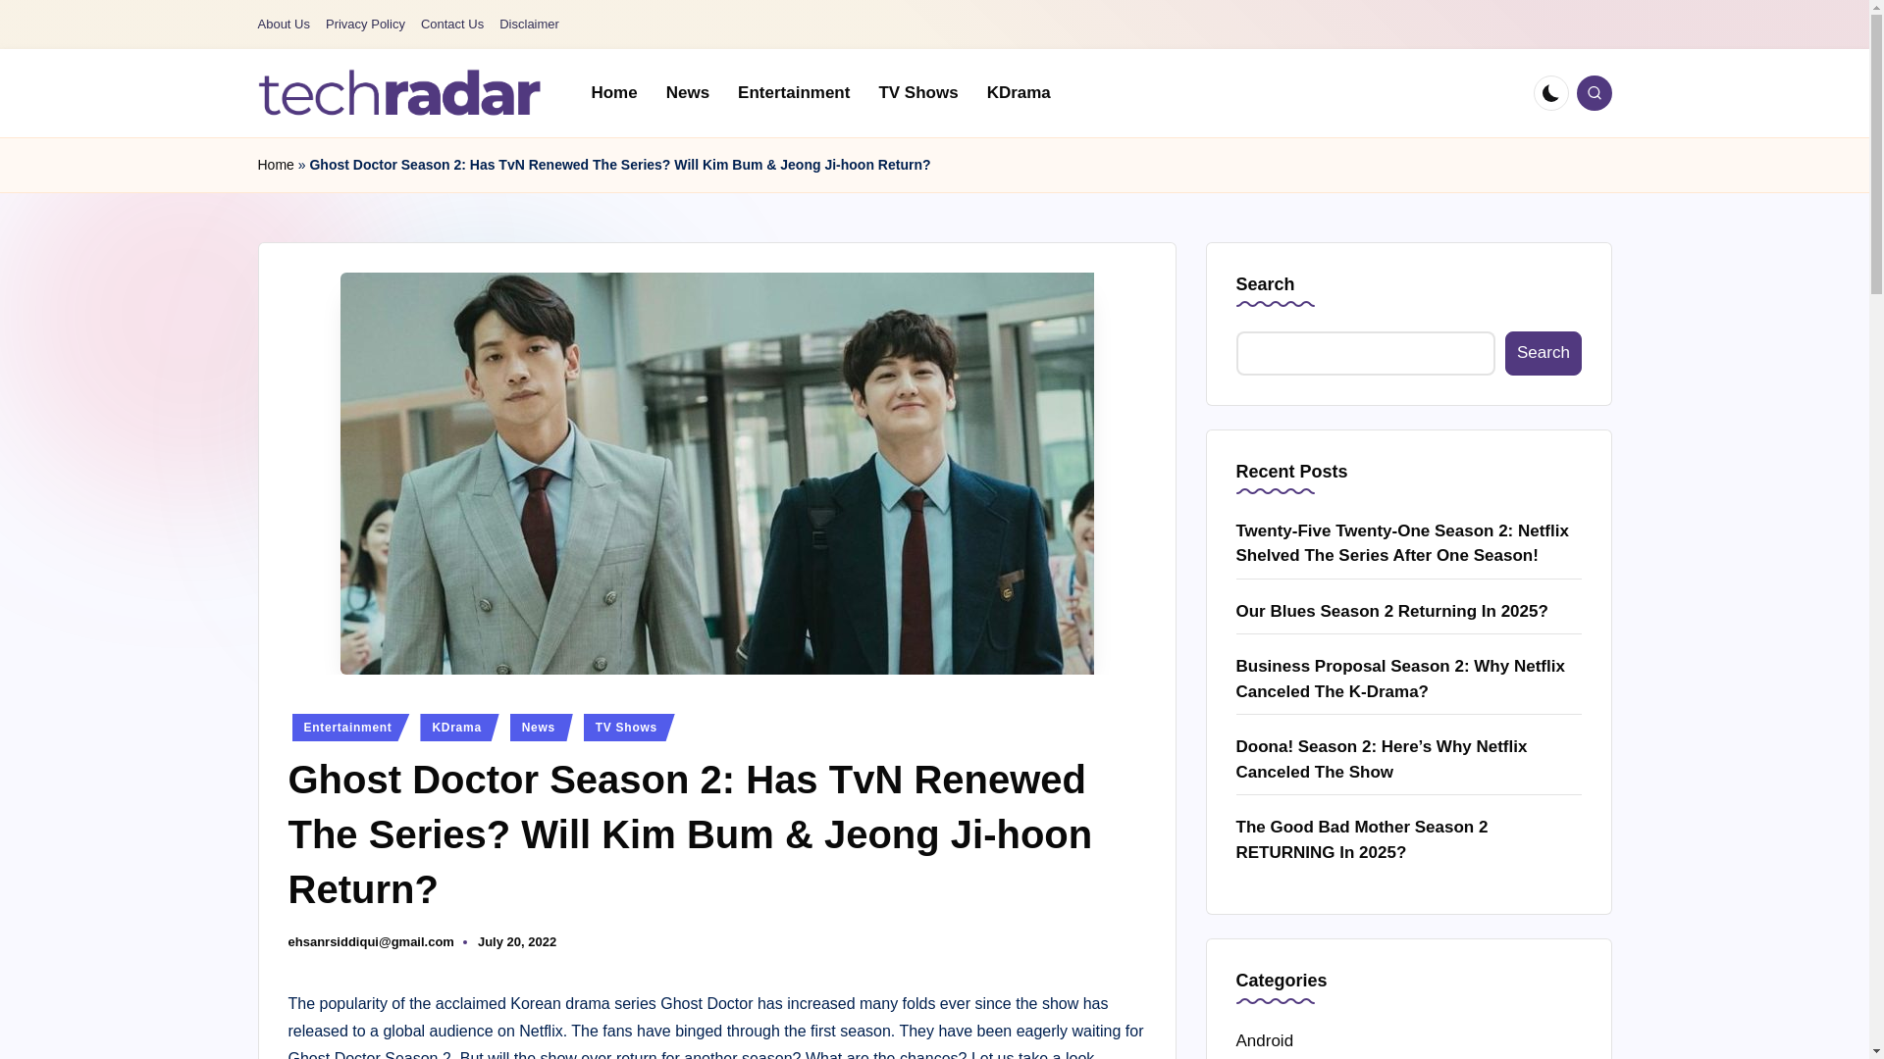  What do you see at coordinates (451, 25) in the screenshot?
I see `Contact Us` at bounding box center [451, 25].